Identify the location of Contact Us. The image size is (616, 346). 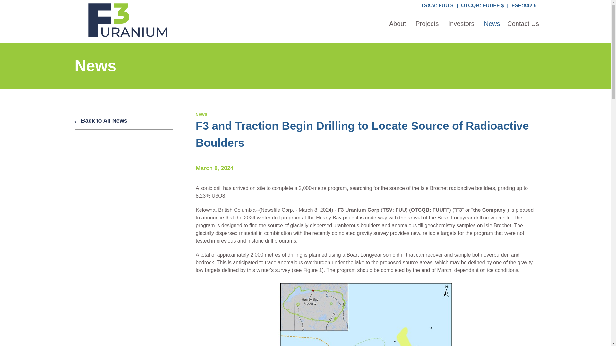
(523, 30).